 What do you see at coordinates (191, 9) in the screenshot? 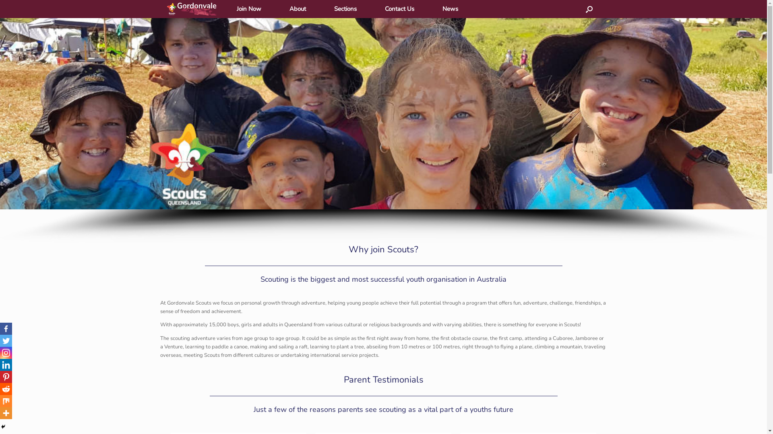
I see `Gordonvale Scout Group` at bounding box center [191, 9].